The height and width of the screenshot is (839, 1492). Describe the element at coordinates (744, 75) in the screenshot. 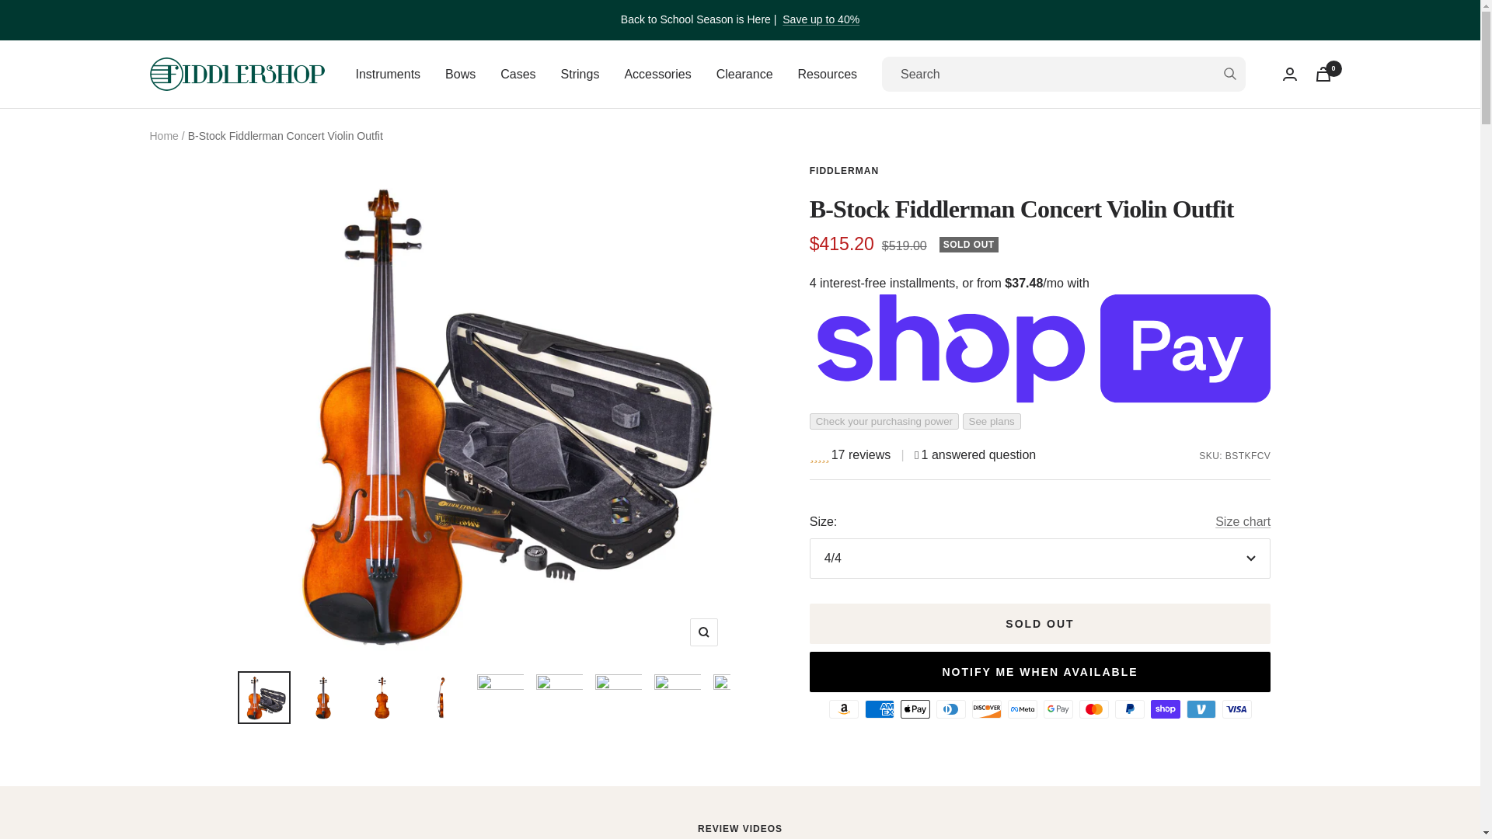

I see `Clearance` at that location.